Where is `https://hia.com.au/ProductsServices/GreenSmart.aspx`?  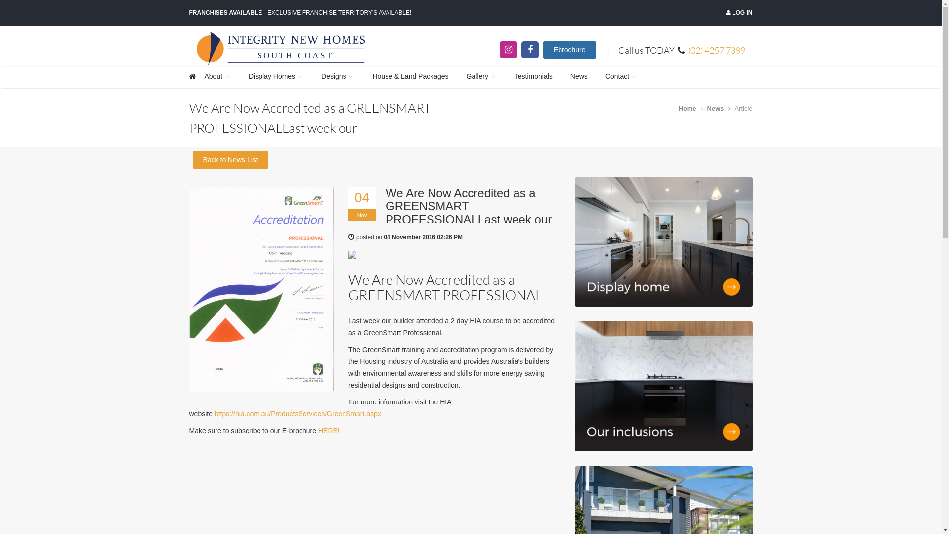
https://hia.com.au/ProductsServices/GreenSmart.aspx is located at coordinates (298, 414).